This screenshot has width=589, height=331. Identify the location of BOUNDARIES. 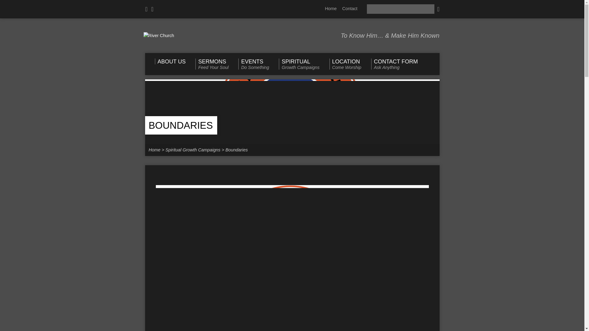
(180, 125).